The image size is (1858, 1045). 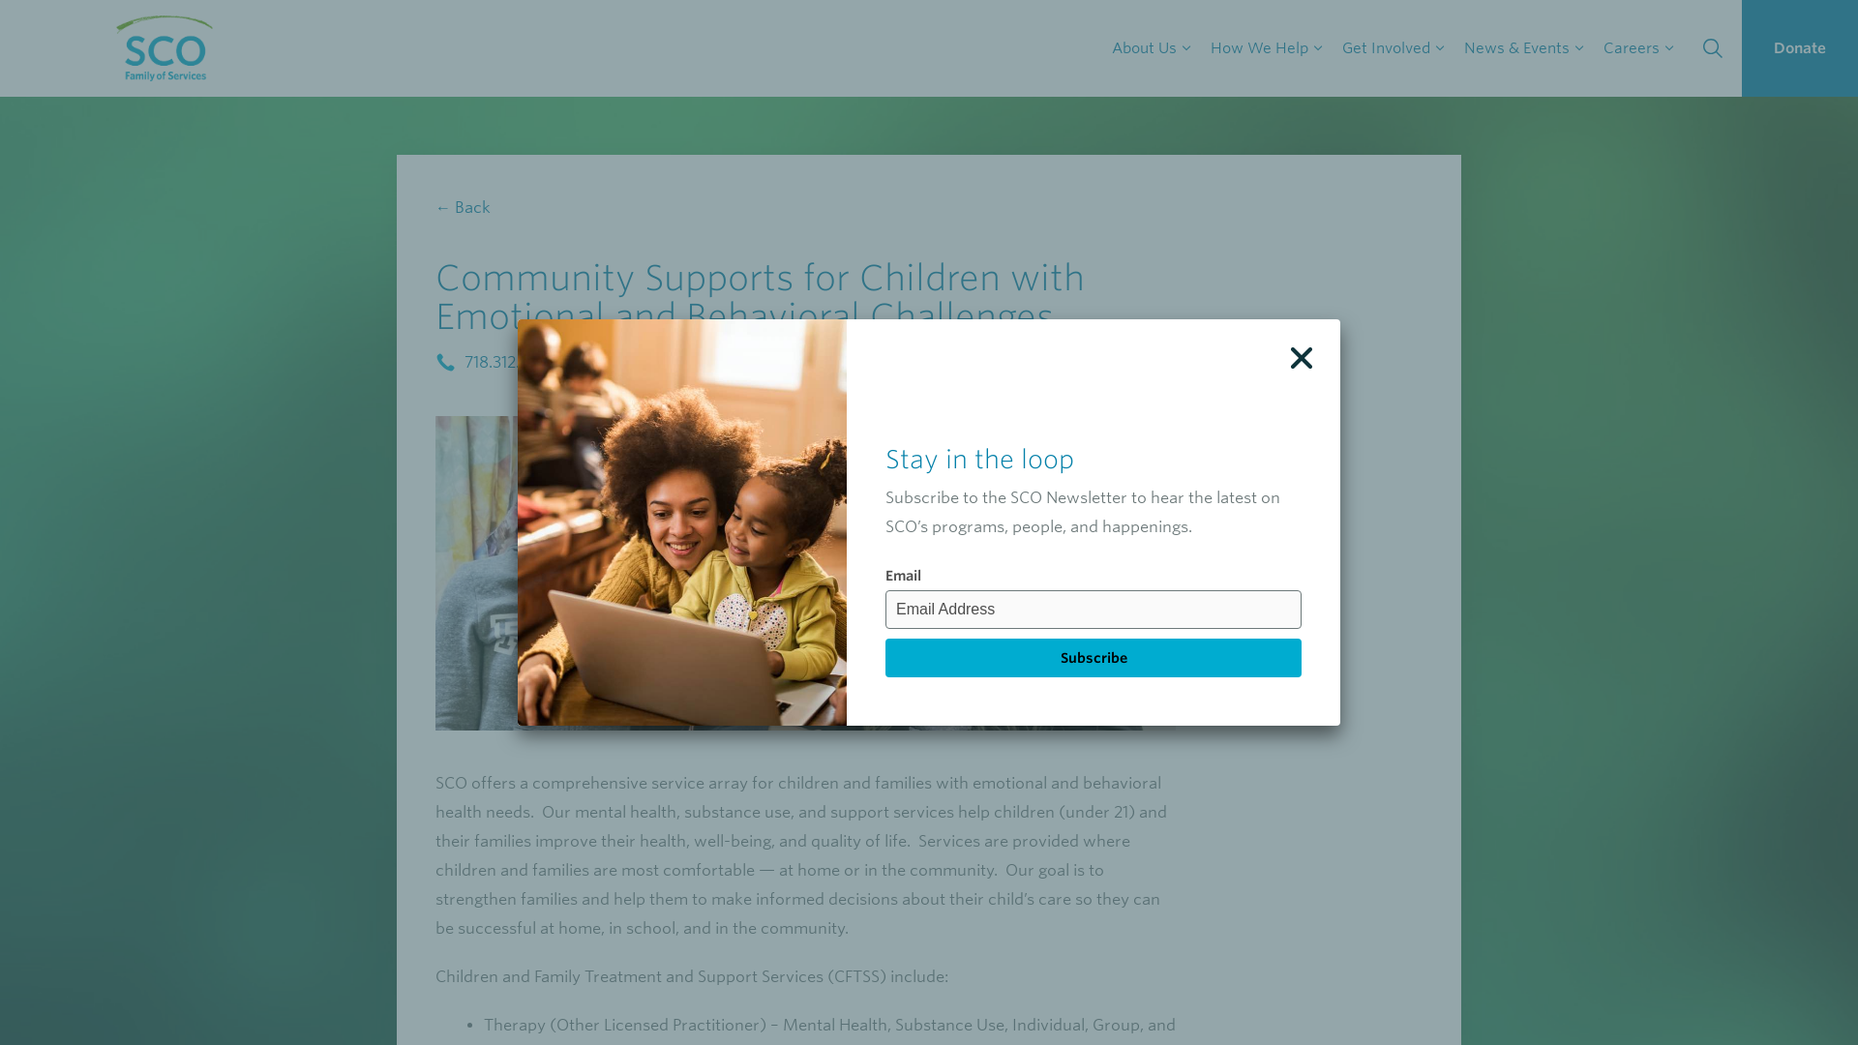 I want to click on Email Address, so click(x=1094, y=610).